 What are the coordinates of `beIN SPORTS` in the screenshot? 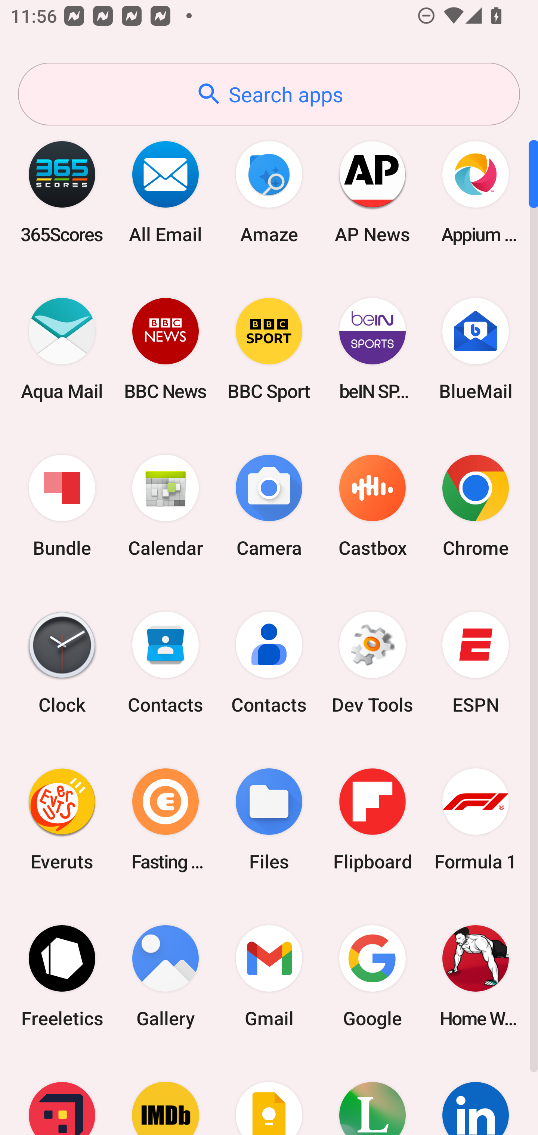 It's located at (372, 349).